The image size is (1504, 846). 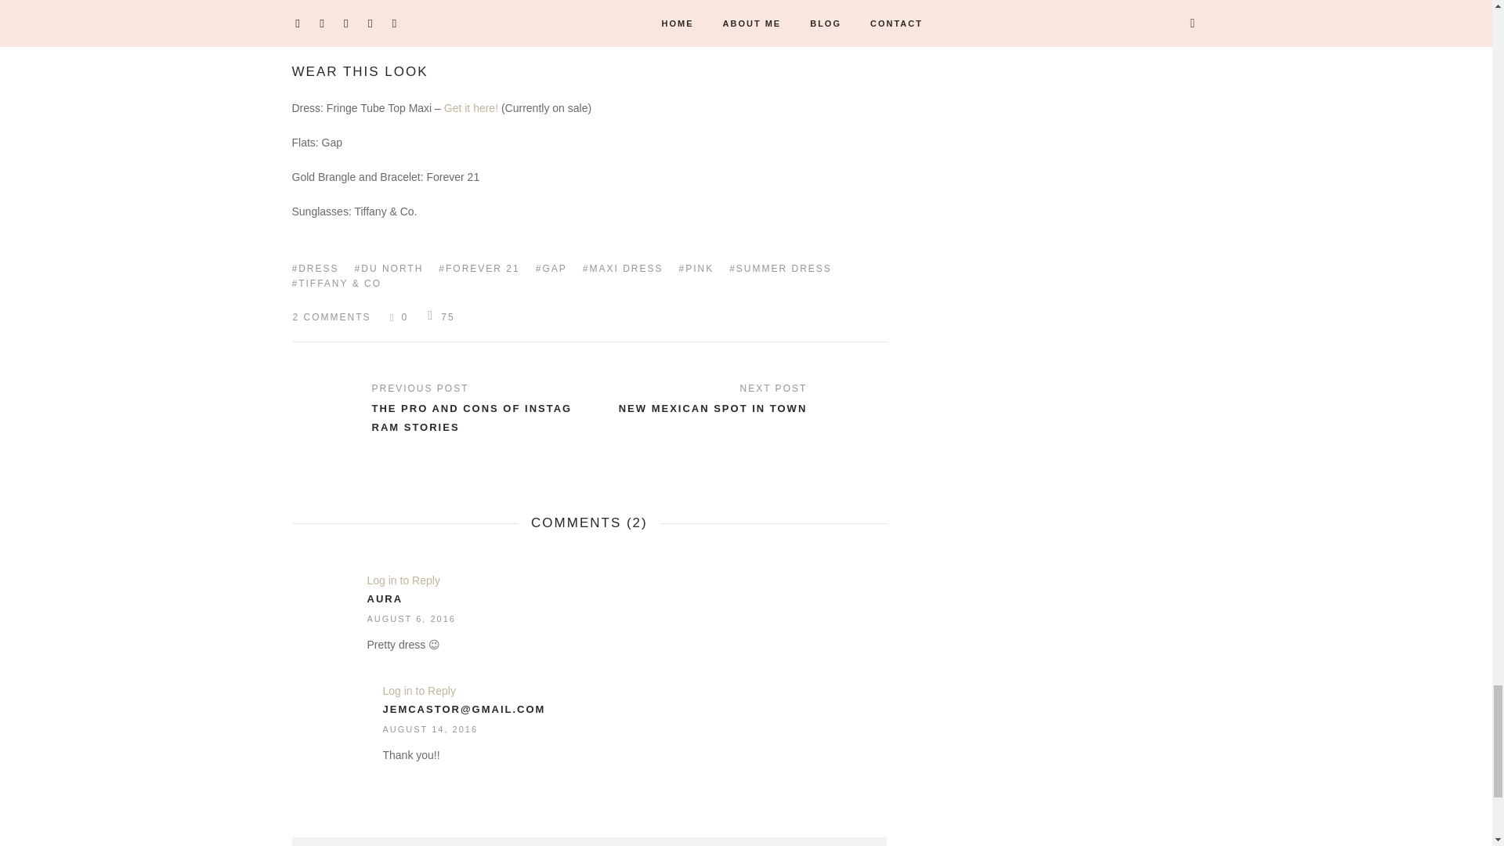 What do you see at coordinates (696, 268) in the screenshot?
I see `PINK` at bounding box center [696, 268].